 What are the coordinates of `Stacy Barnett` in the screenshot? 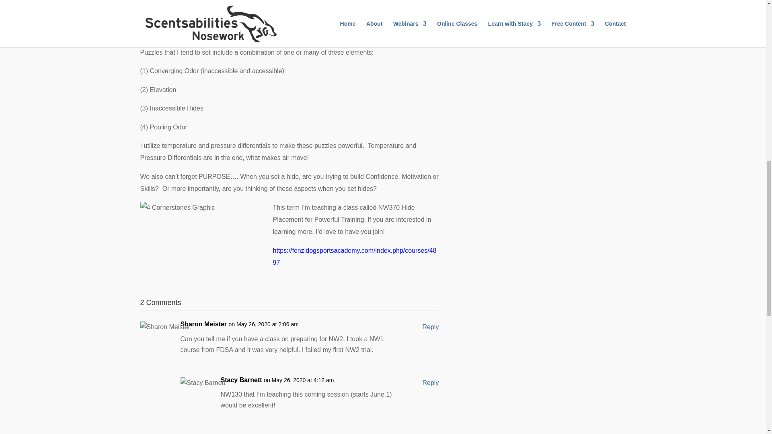 It's located at (240, 380).